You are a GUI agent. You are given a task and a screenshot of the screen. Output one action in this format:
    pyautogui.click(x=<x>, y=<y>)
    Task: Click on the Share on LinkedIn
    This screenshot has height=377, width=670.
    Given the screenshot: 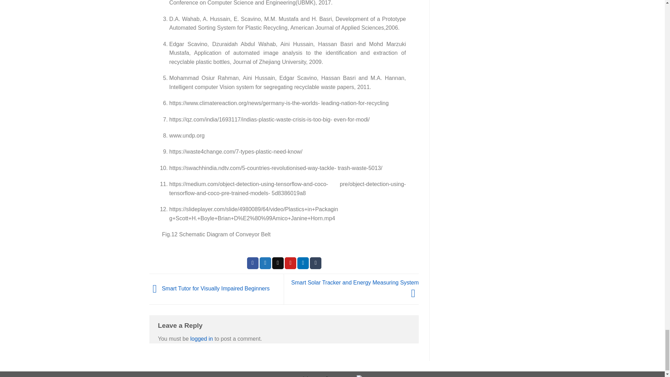 What is the action you would take?
    pyautogui.click(x=303, y=263)
    